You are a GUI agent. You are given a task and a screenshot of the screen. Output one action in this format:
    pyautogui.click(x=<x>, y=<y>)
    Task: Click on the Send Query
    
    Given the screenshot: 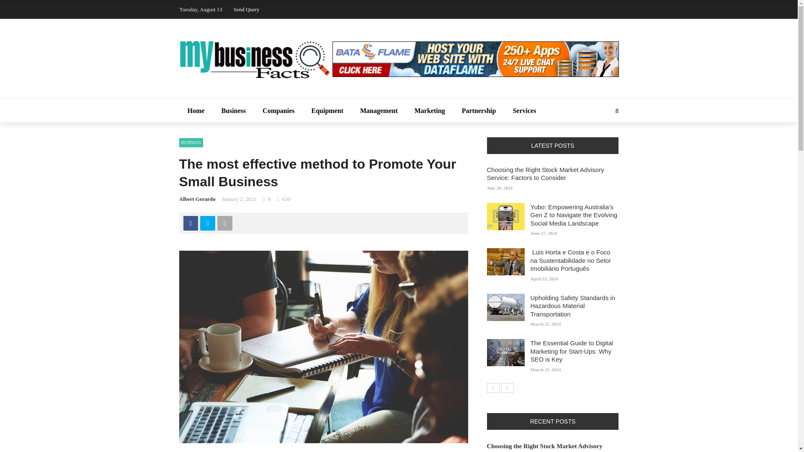 What is the action you would take?
    pyautogui.click(x=247, y=9)
    